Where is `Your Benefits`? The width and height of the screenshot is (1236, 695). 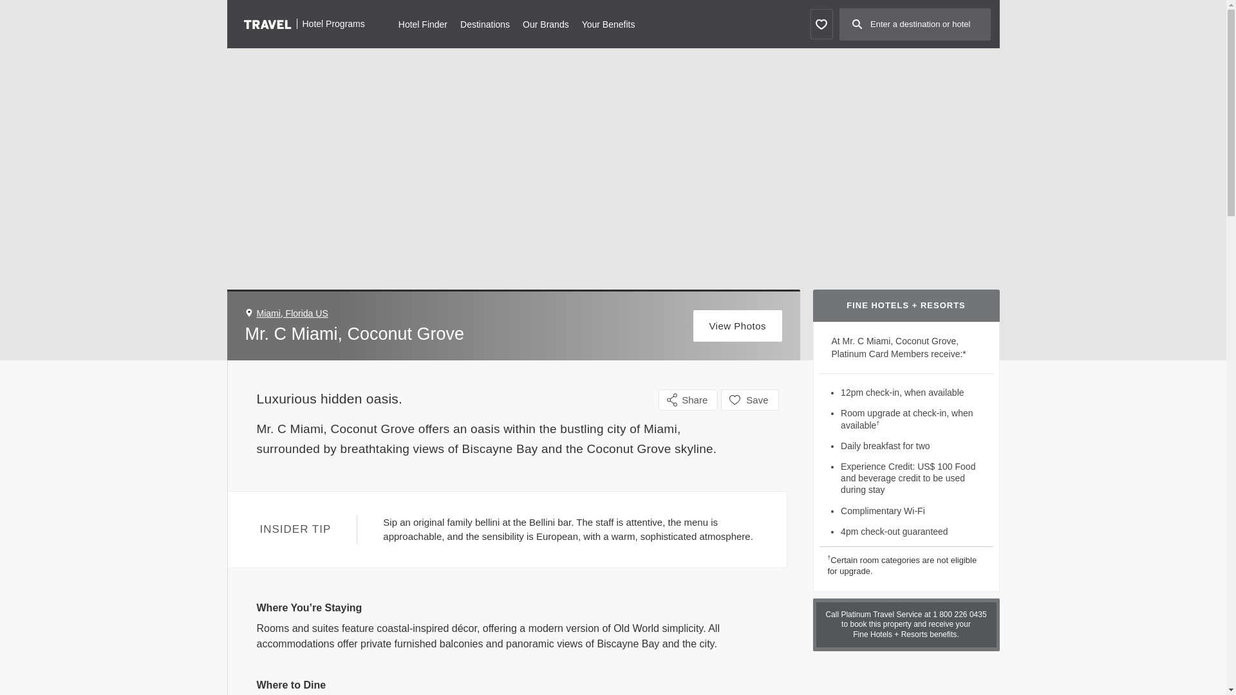
Your Benefits is located at coordinates (608, 23).